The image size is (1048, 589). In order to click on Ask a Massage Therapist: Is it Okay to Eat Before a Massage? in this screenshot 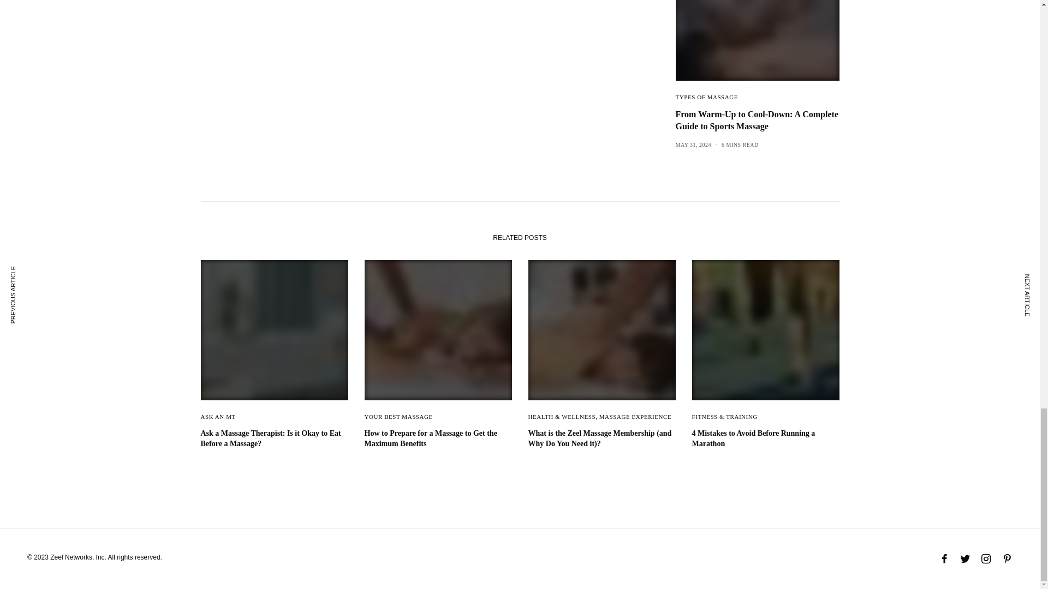, I will do `click(274, 438)`.